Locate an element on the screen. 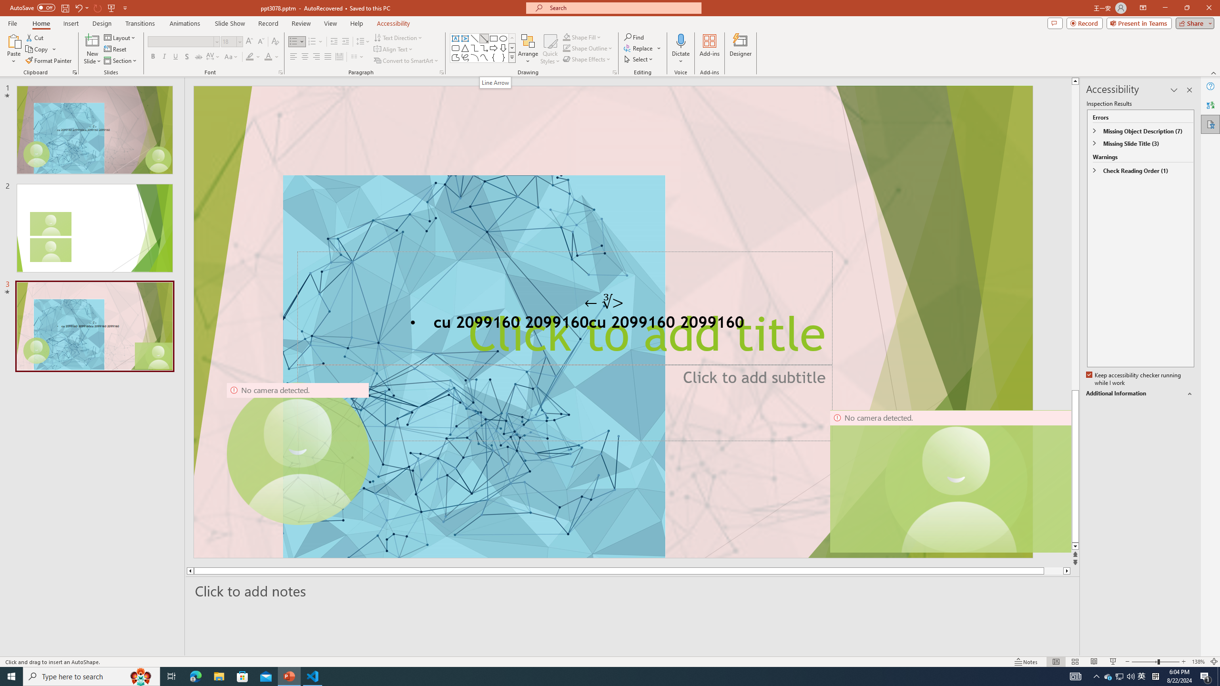  Font... is located at coordinates (280, 72).